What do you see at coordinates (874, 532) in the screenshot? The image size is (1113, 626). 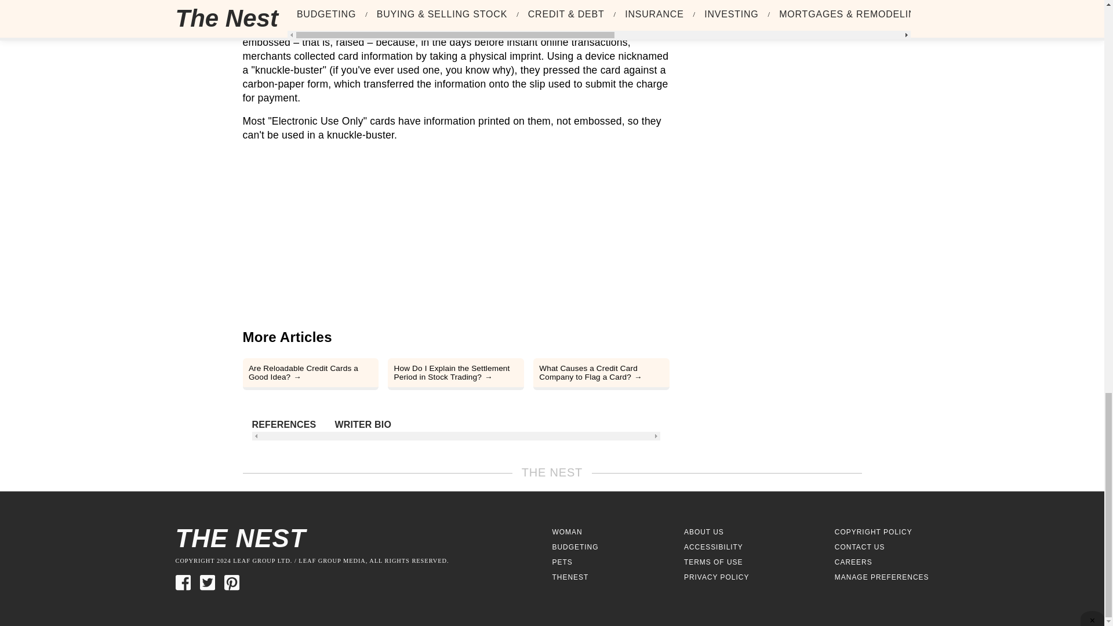 I see `COPYRIGHT POLICY` at bounding box center [874, 532].